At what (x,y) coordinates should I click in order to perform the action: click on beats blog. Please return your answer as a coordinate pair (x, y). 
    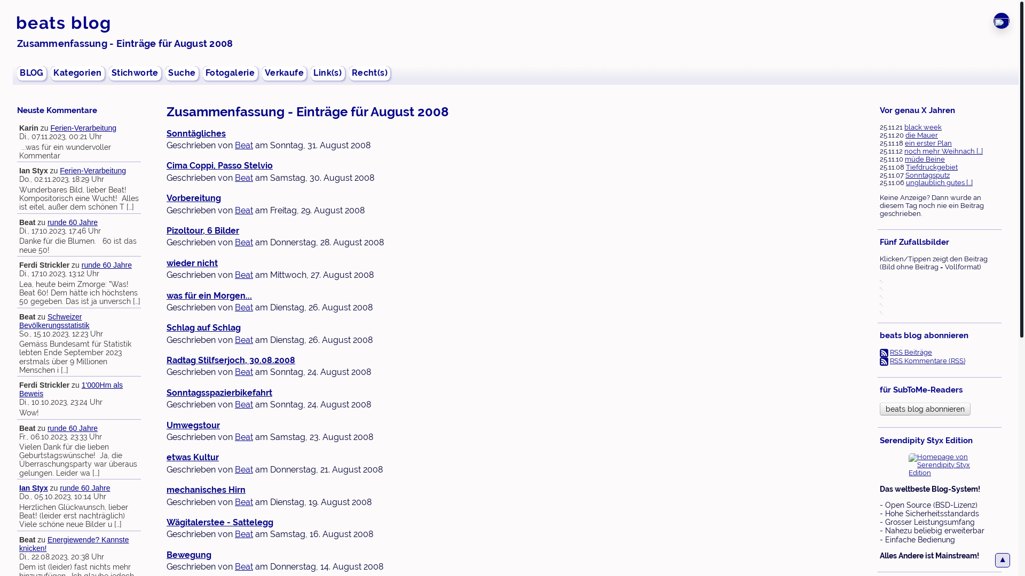
    Looking at the image, I should click on (64, 22).